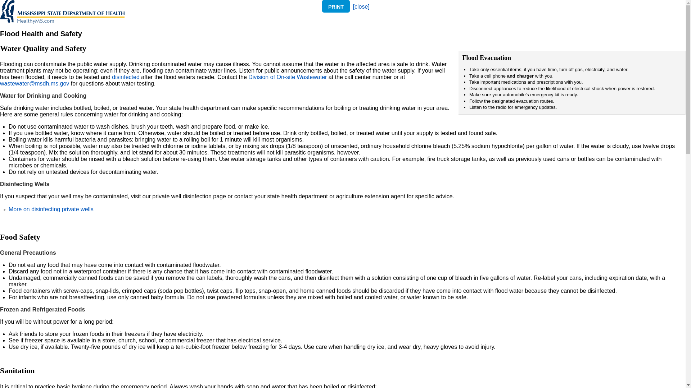  Describe the element at coordinates (126, 77) in the screenshot. I see `disinfected` at that location.